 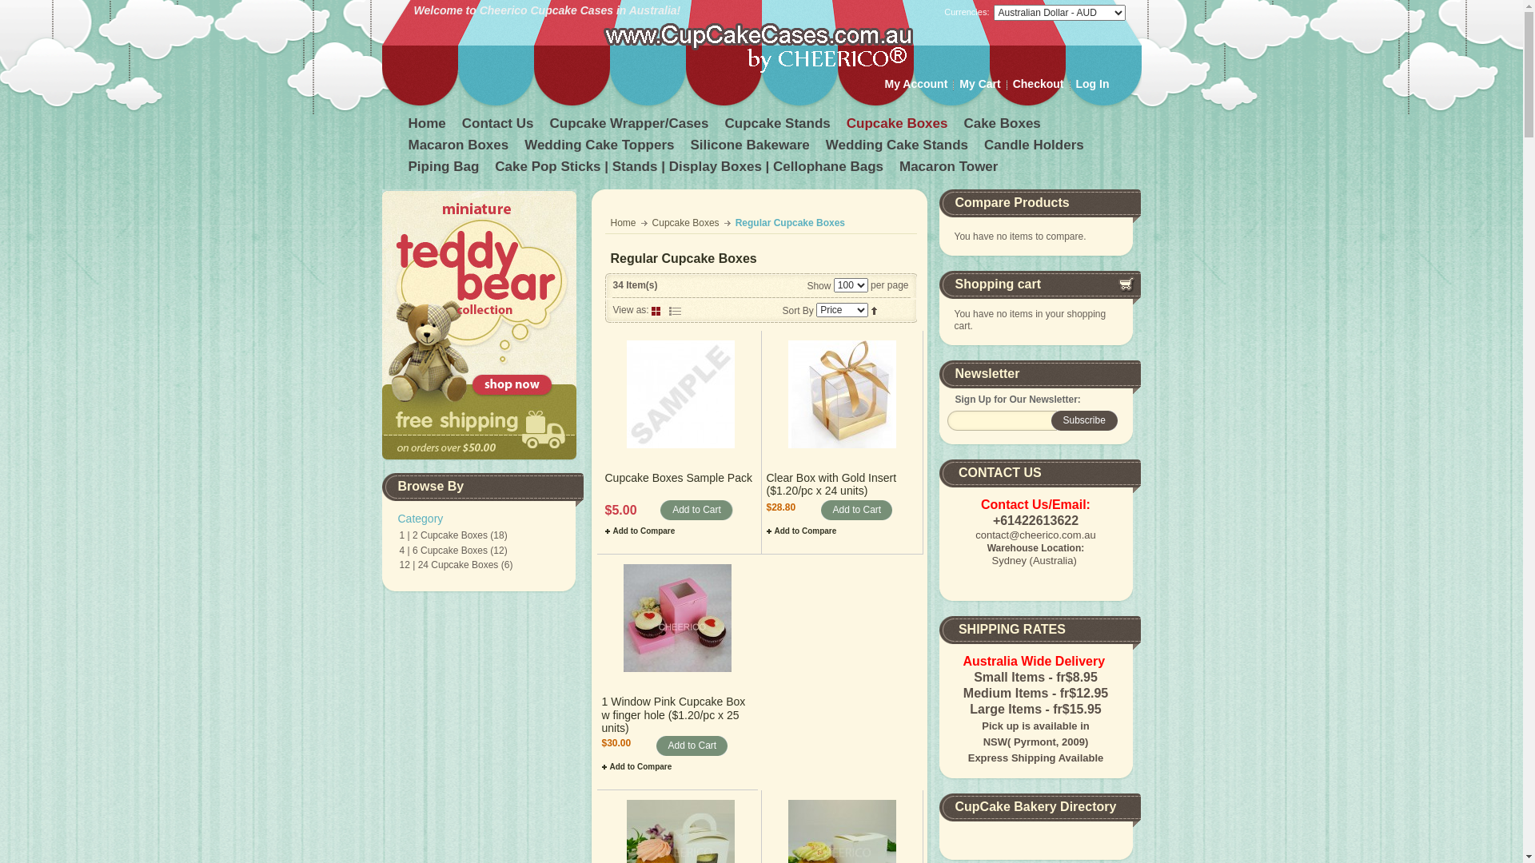 What do you see at coordinates (1084, 420) in the screenshot?
I see `Subscribe` at bounding box center [1084, 420].